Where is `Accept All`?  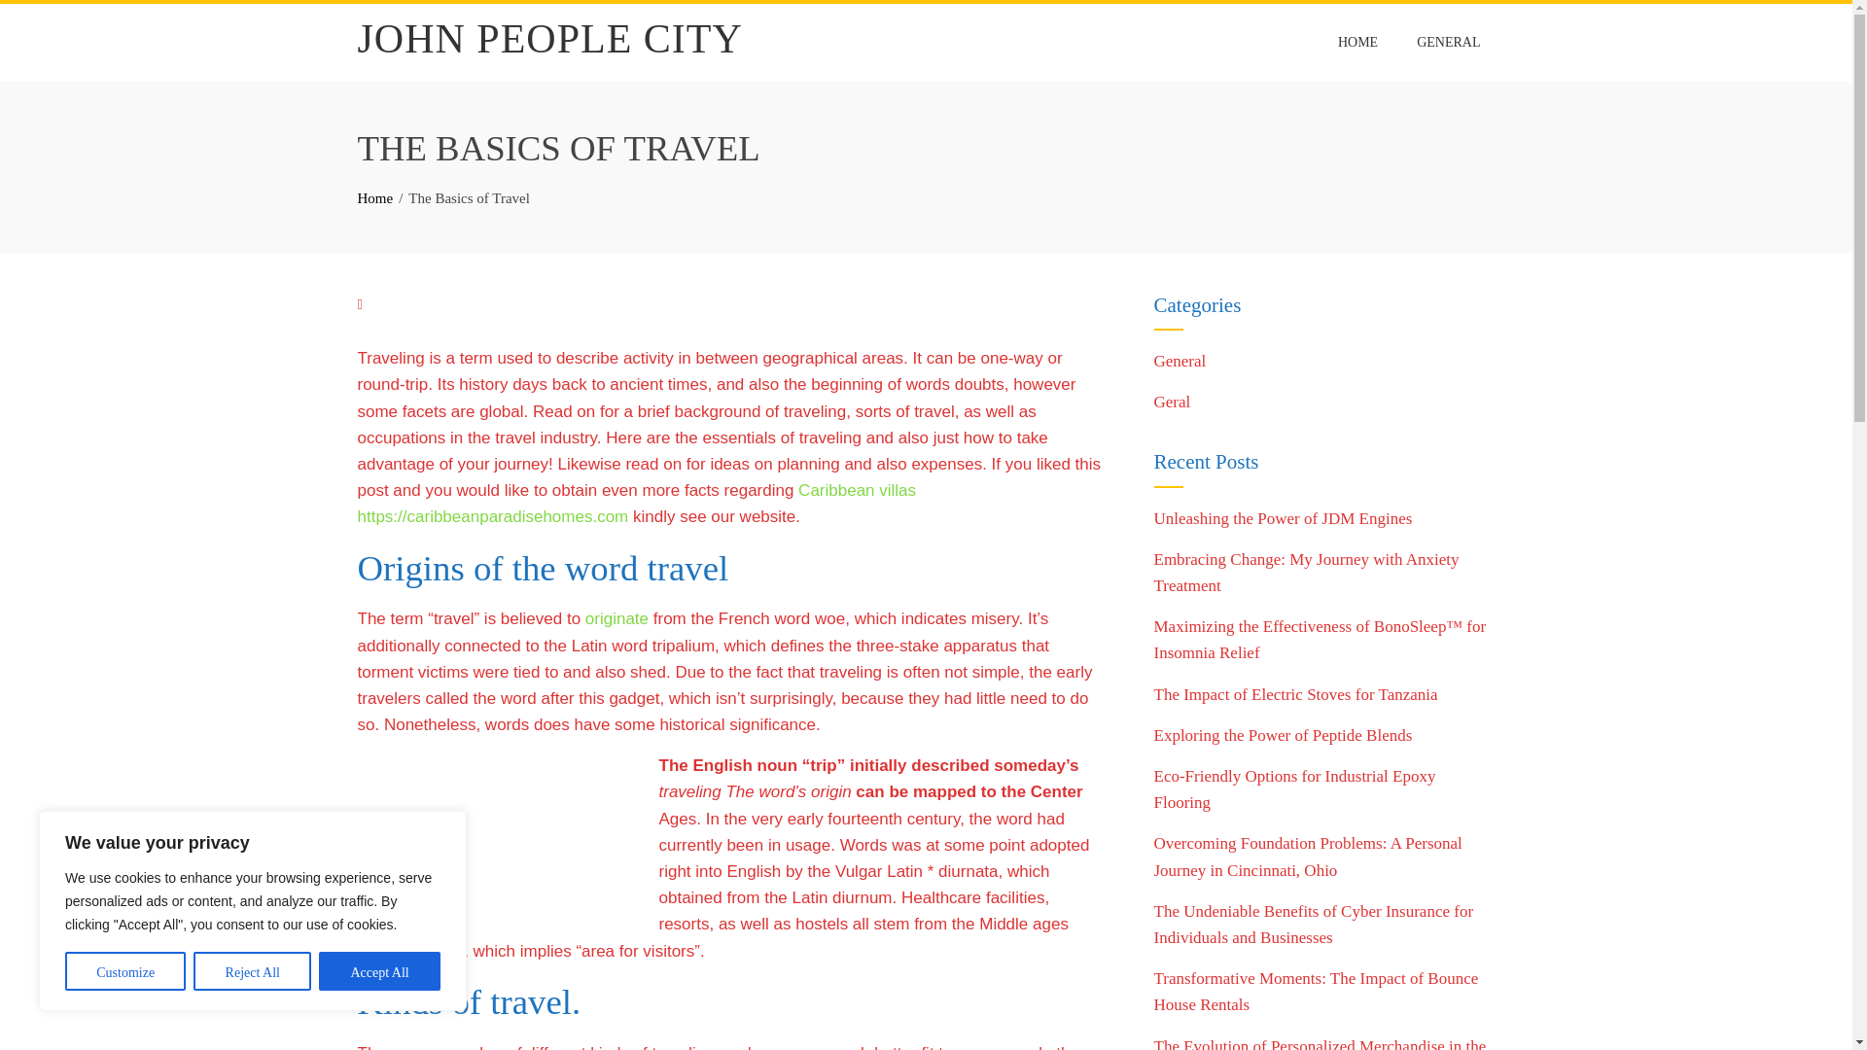 Accept All is located at coordinates (379, 970).